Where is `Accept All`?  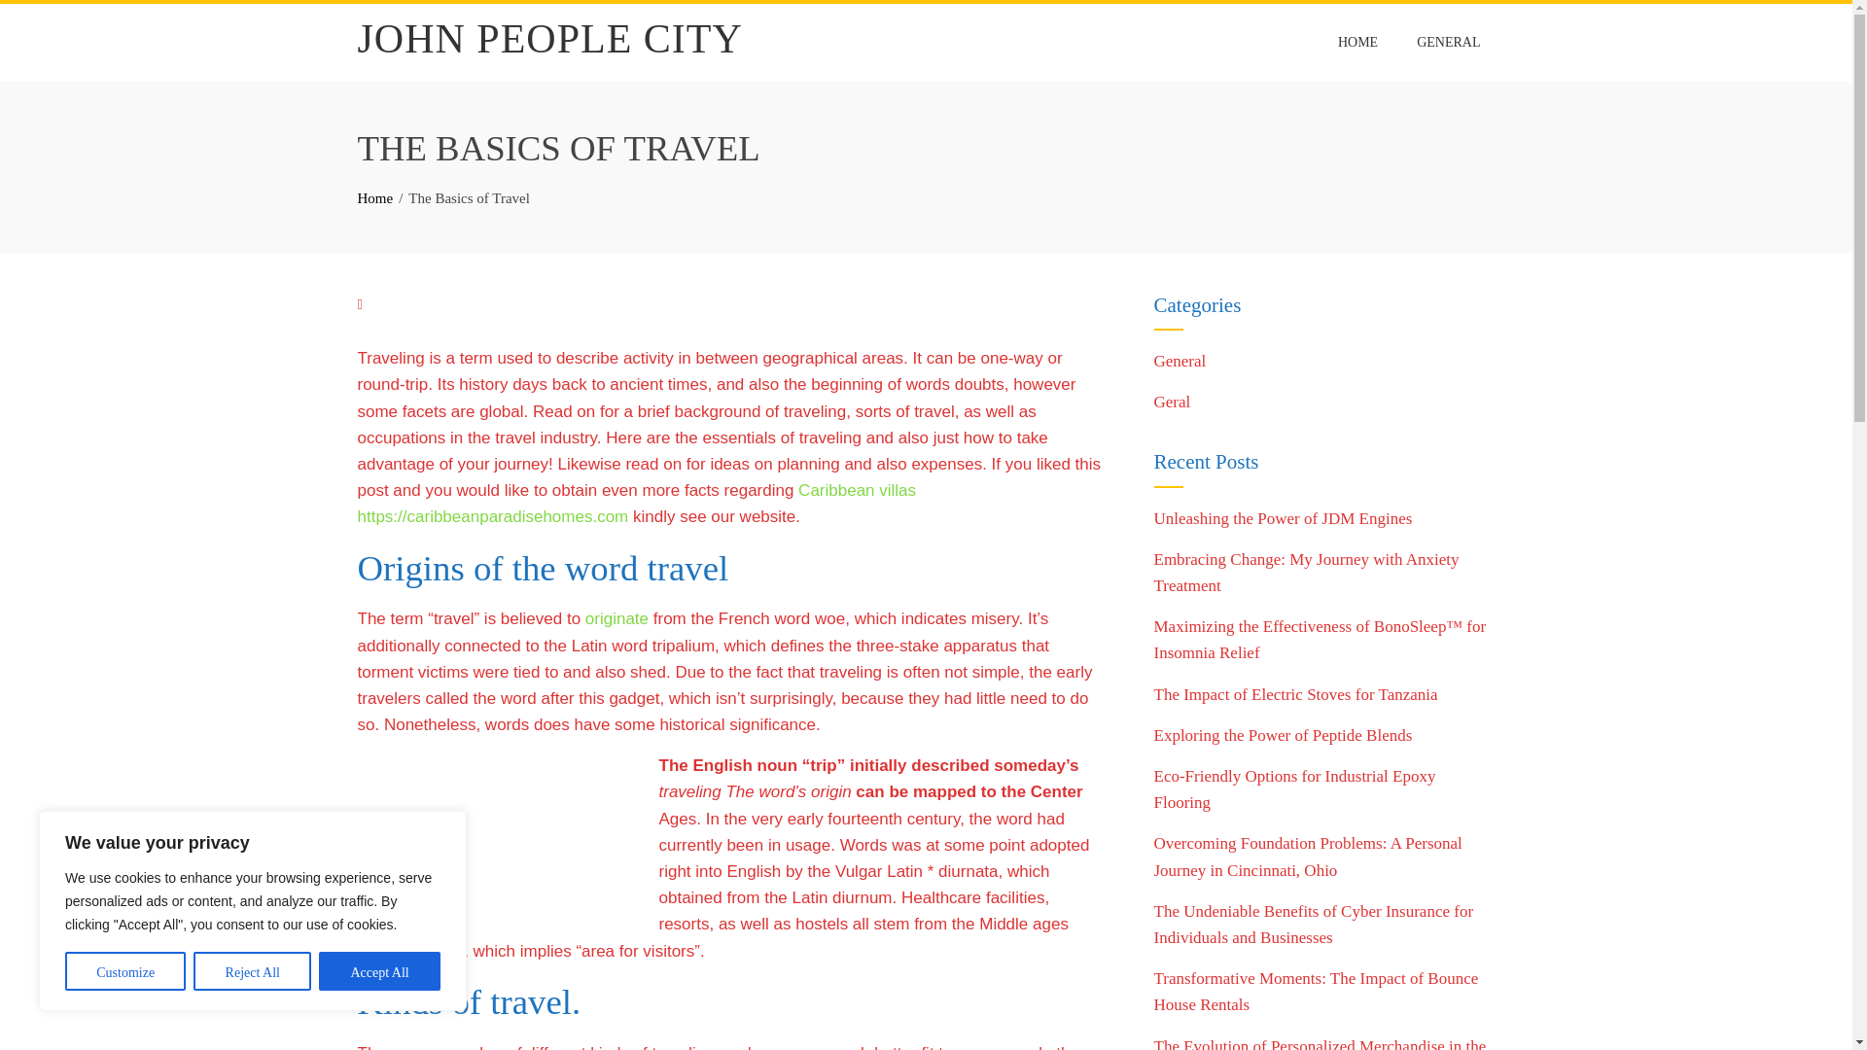 Accept All is located at coordinates (379, 970).